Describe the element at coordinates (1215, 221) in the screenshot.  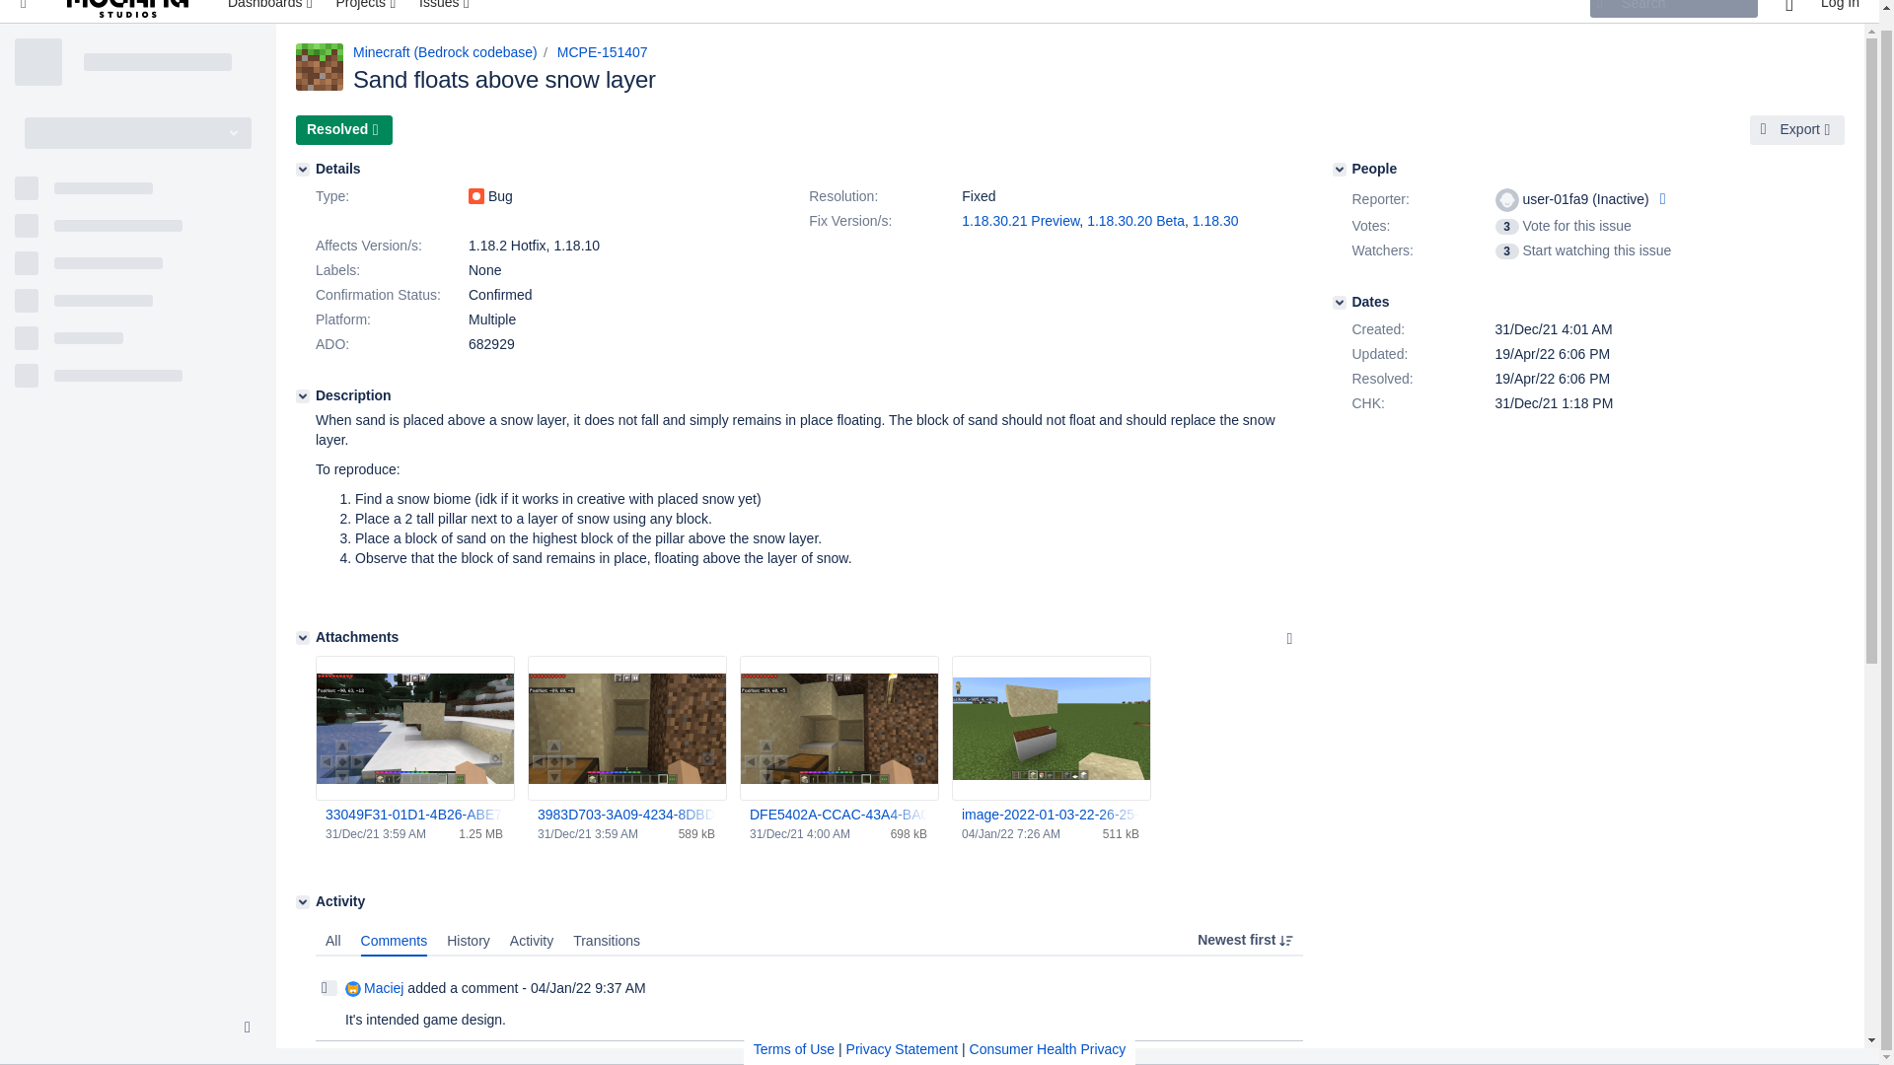
I see `1.18.30 1.18.30 All Platforms` at that location.